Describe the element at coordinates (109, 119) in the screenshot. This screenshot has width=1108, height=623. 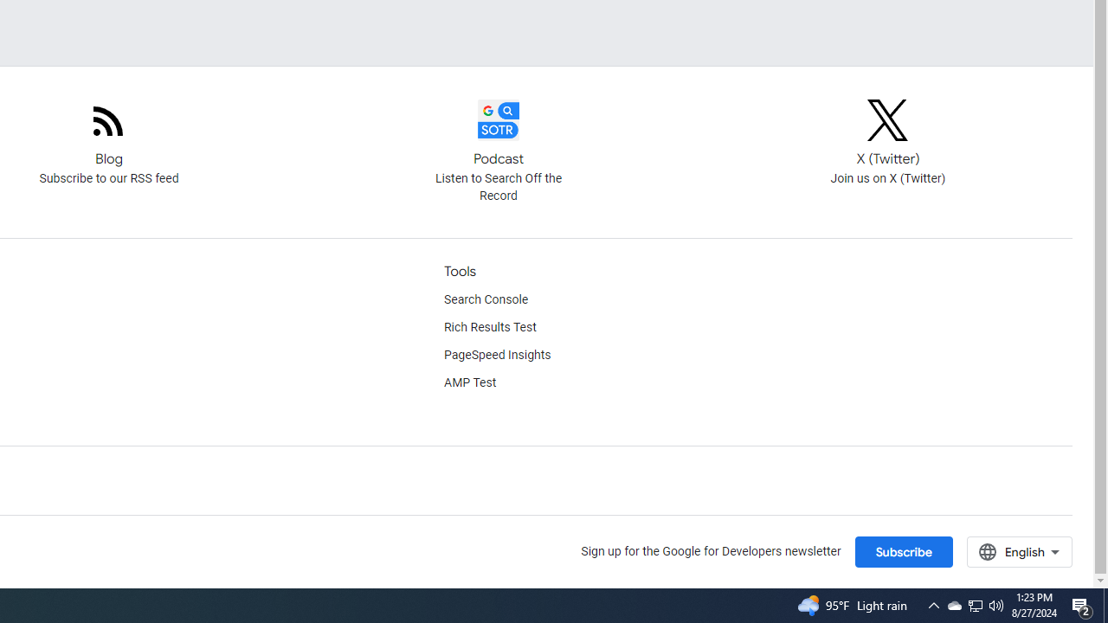
I see `Blog` at that location.